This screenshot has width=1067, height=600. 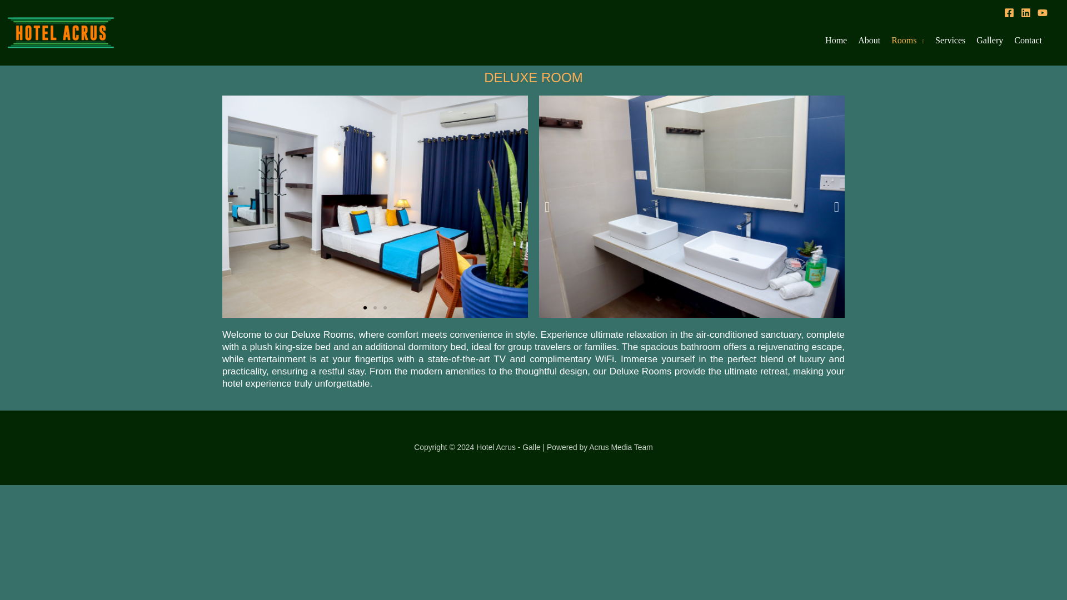 I want to click on Contact, so click(x=1028, y=40).